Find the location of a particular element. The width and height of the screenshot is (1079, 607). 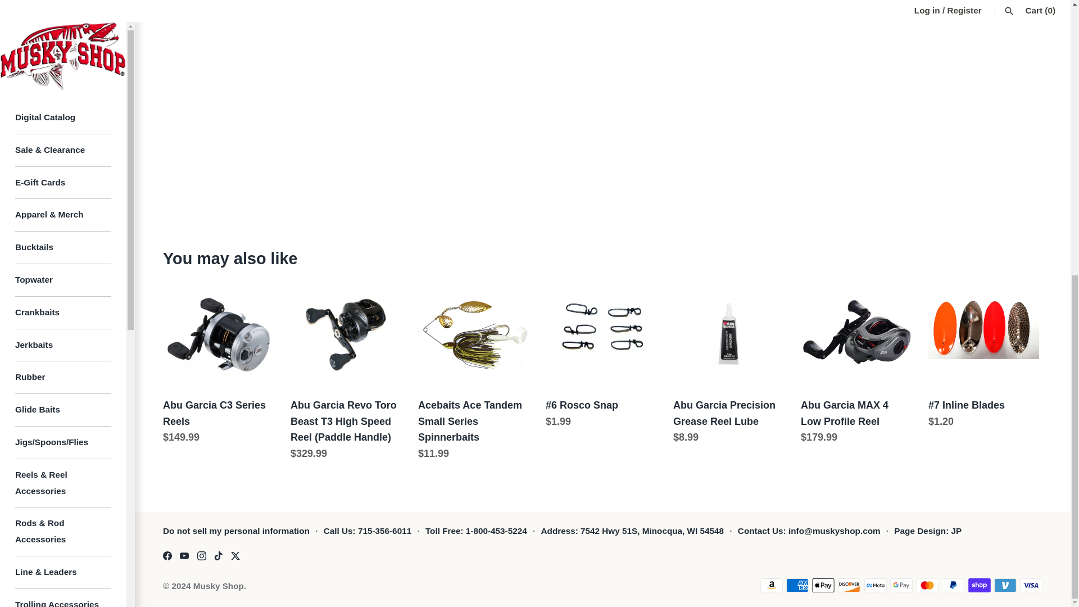

Apple Pay is located at coordinates (823, 586).